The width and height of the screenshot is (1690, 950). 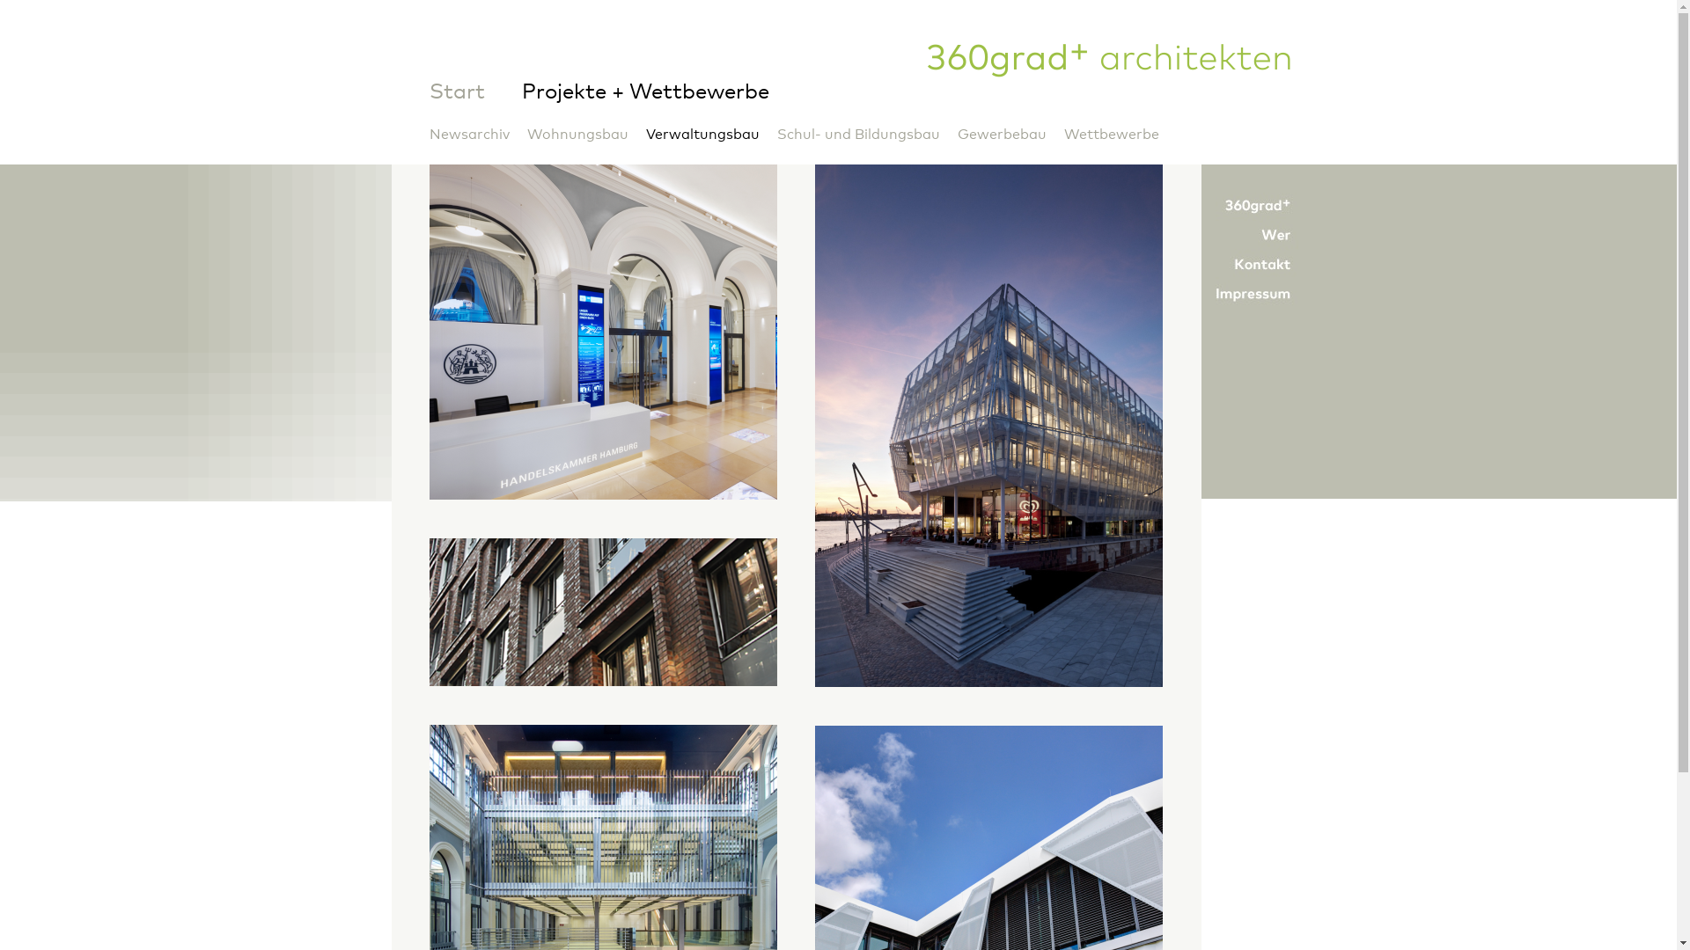 What do you see at coordinates (577, 135) in the screenshot?
I see `Wohnungsbau` at bounding box center [577, 135].